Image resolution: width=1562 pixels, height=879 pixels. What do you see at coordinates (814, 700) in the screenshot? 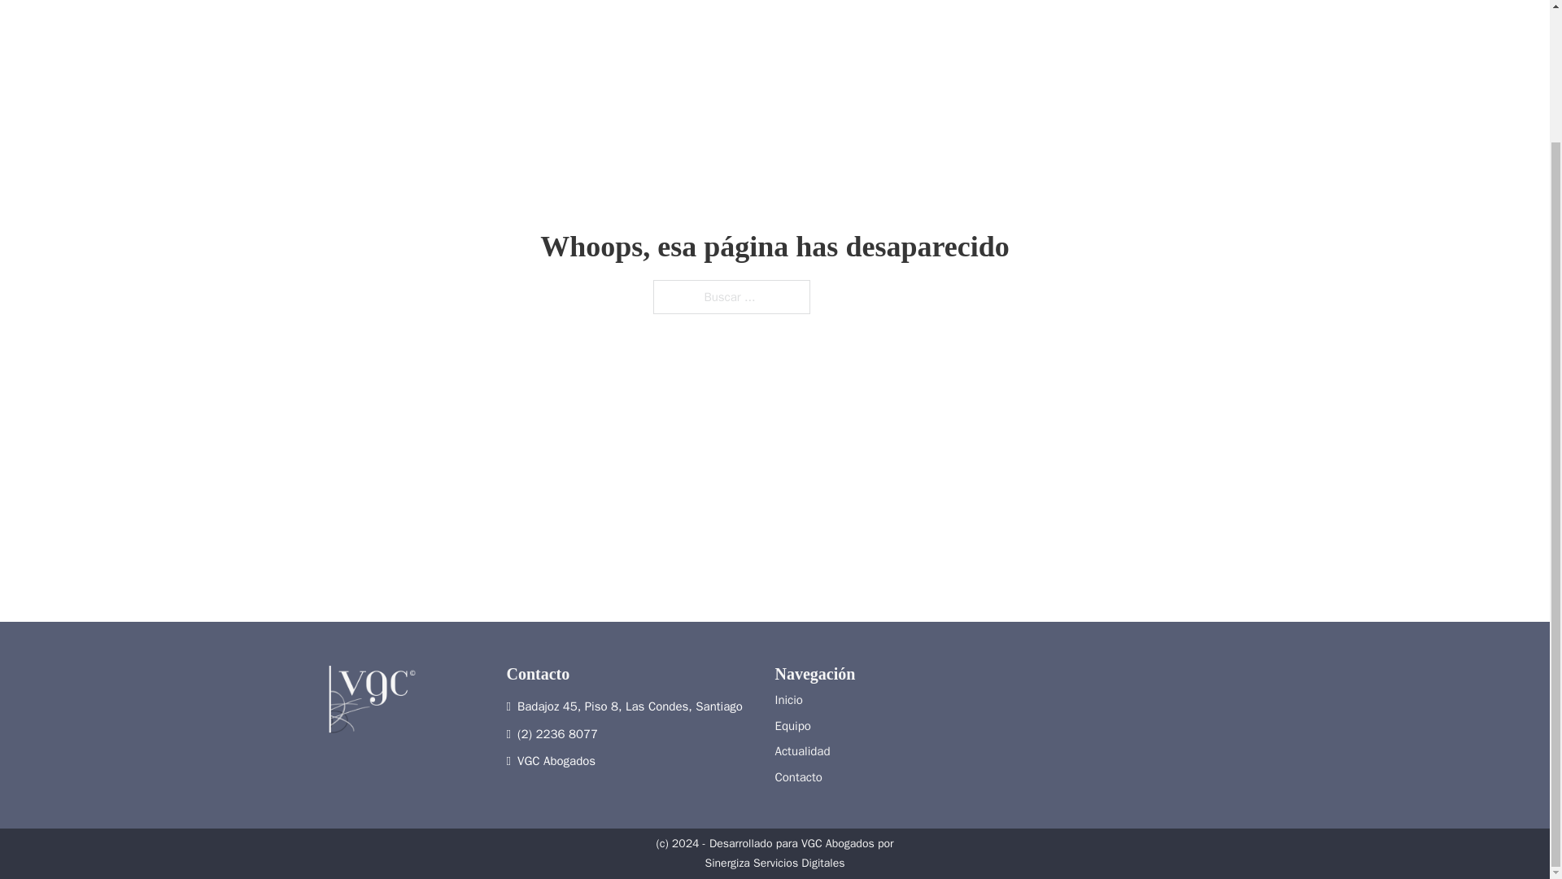
I see `Inicio` at bounding box center [814, 700].